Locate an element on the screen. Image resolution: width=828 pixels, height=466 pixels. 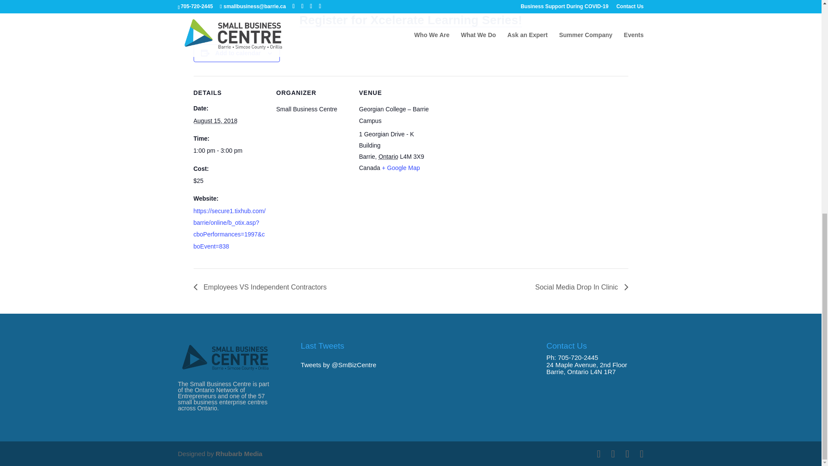
Ontario is located at coordinates (388, 157).